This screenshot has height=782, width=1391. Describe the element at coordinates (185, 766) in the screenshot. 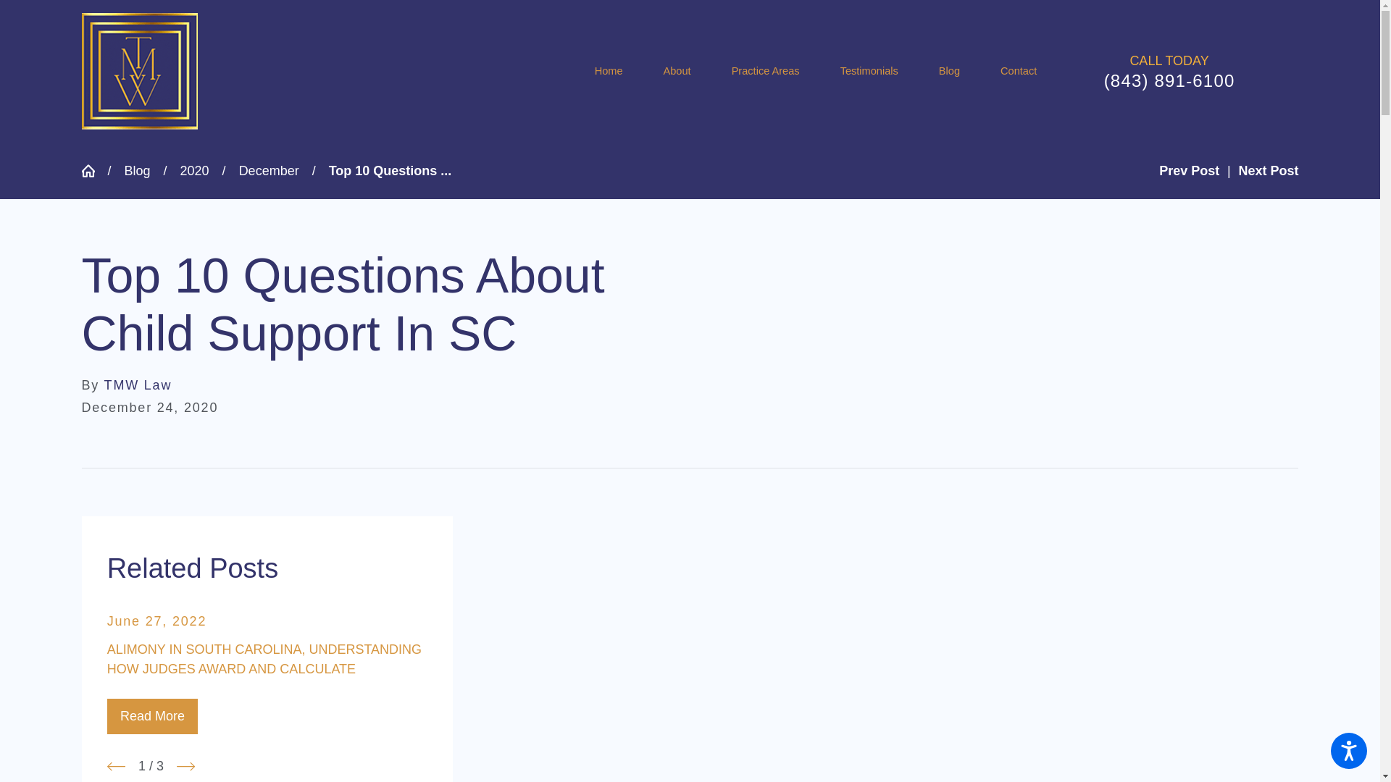

I see `View next item` at that location.